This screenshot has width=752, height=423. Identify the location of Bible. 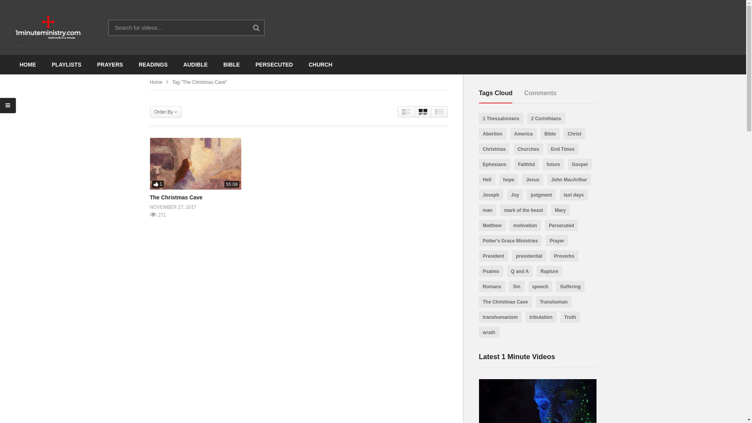
(550, 134).